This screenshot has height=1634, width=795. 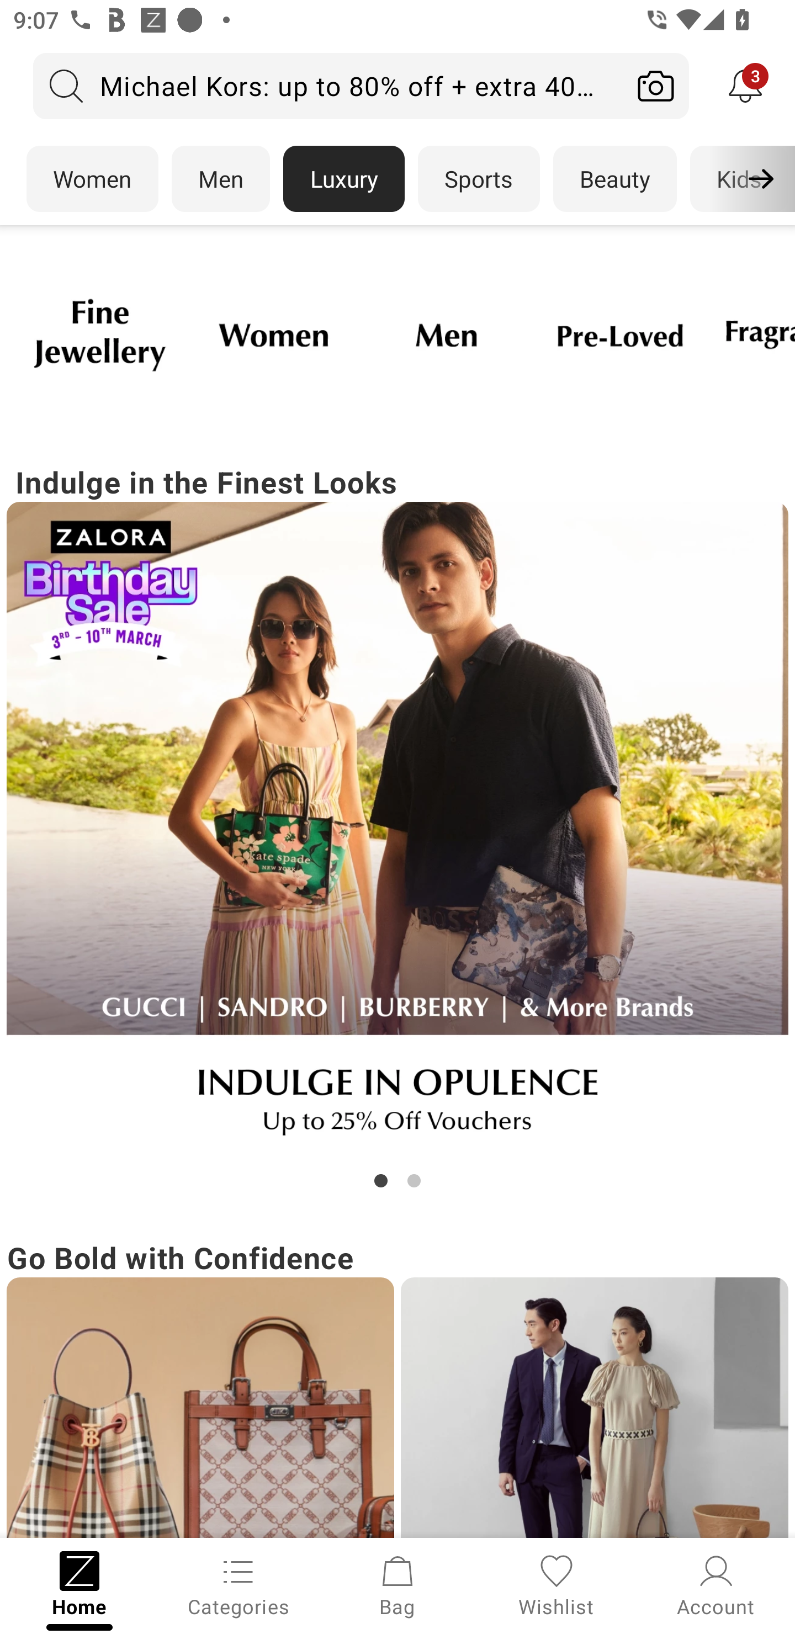 I want to click on Bag, so click(x=397, y=1584).